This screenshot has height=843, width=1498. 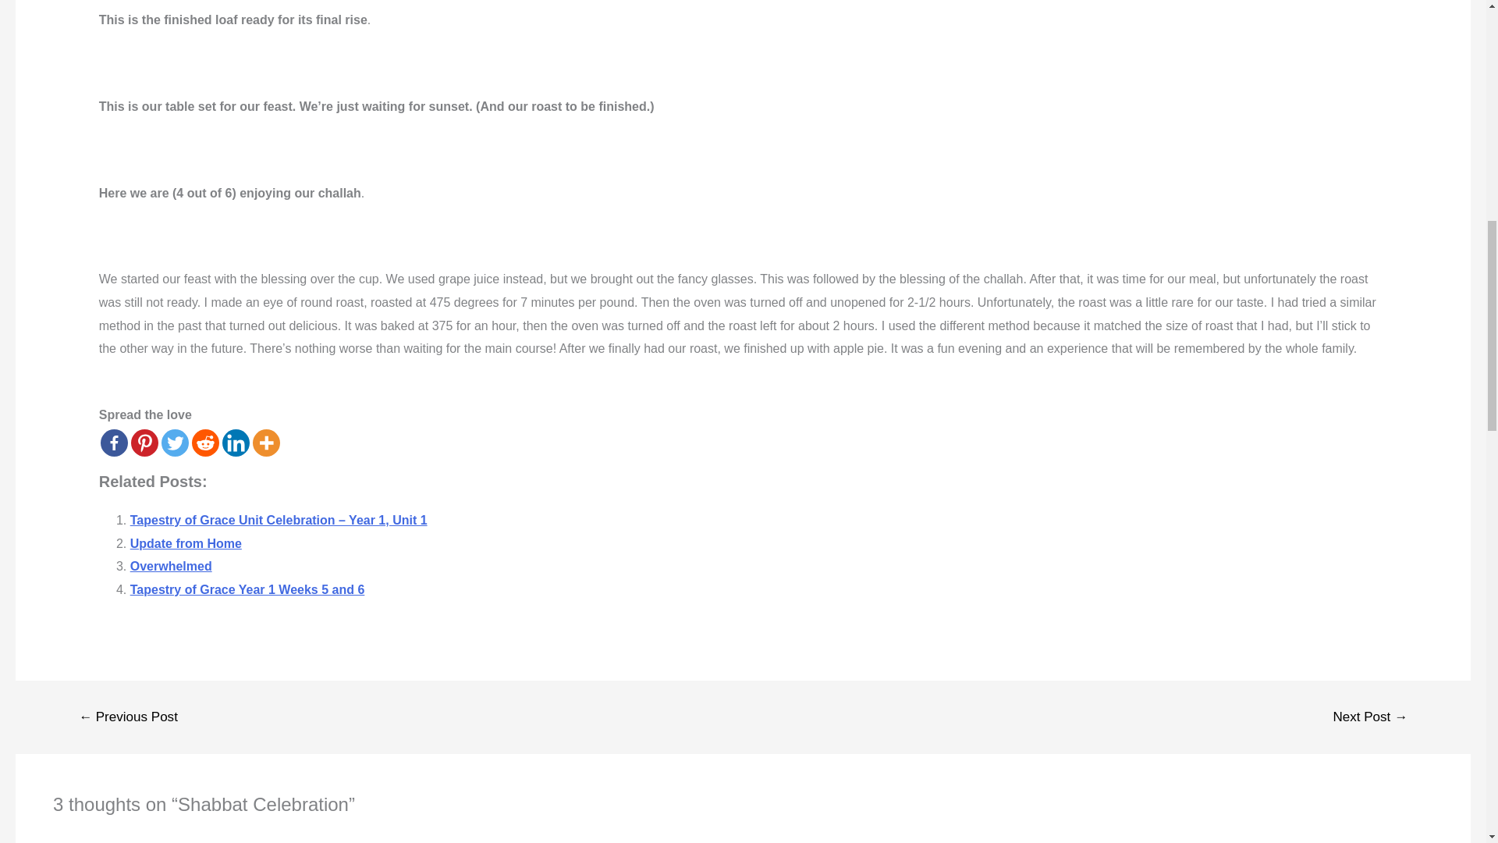 I want to click on Overwhelmed, so click(x=172, y=567).